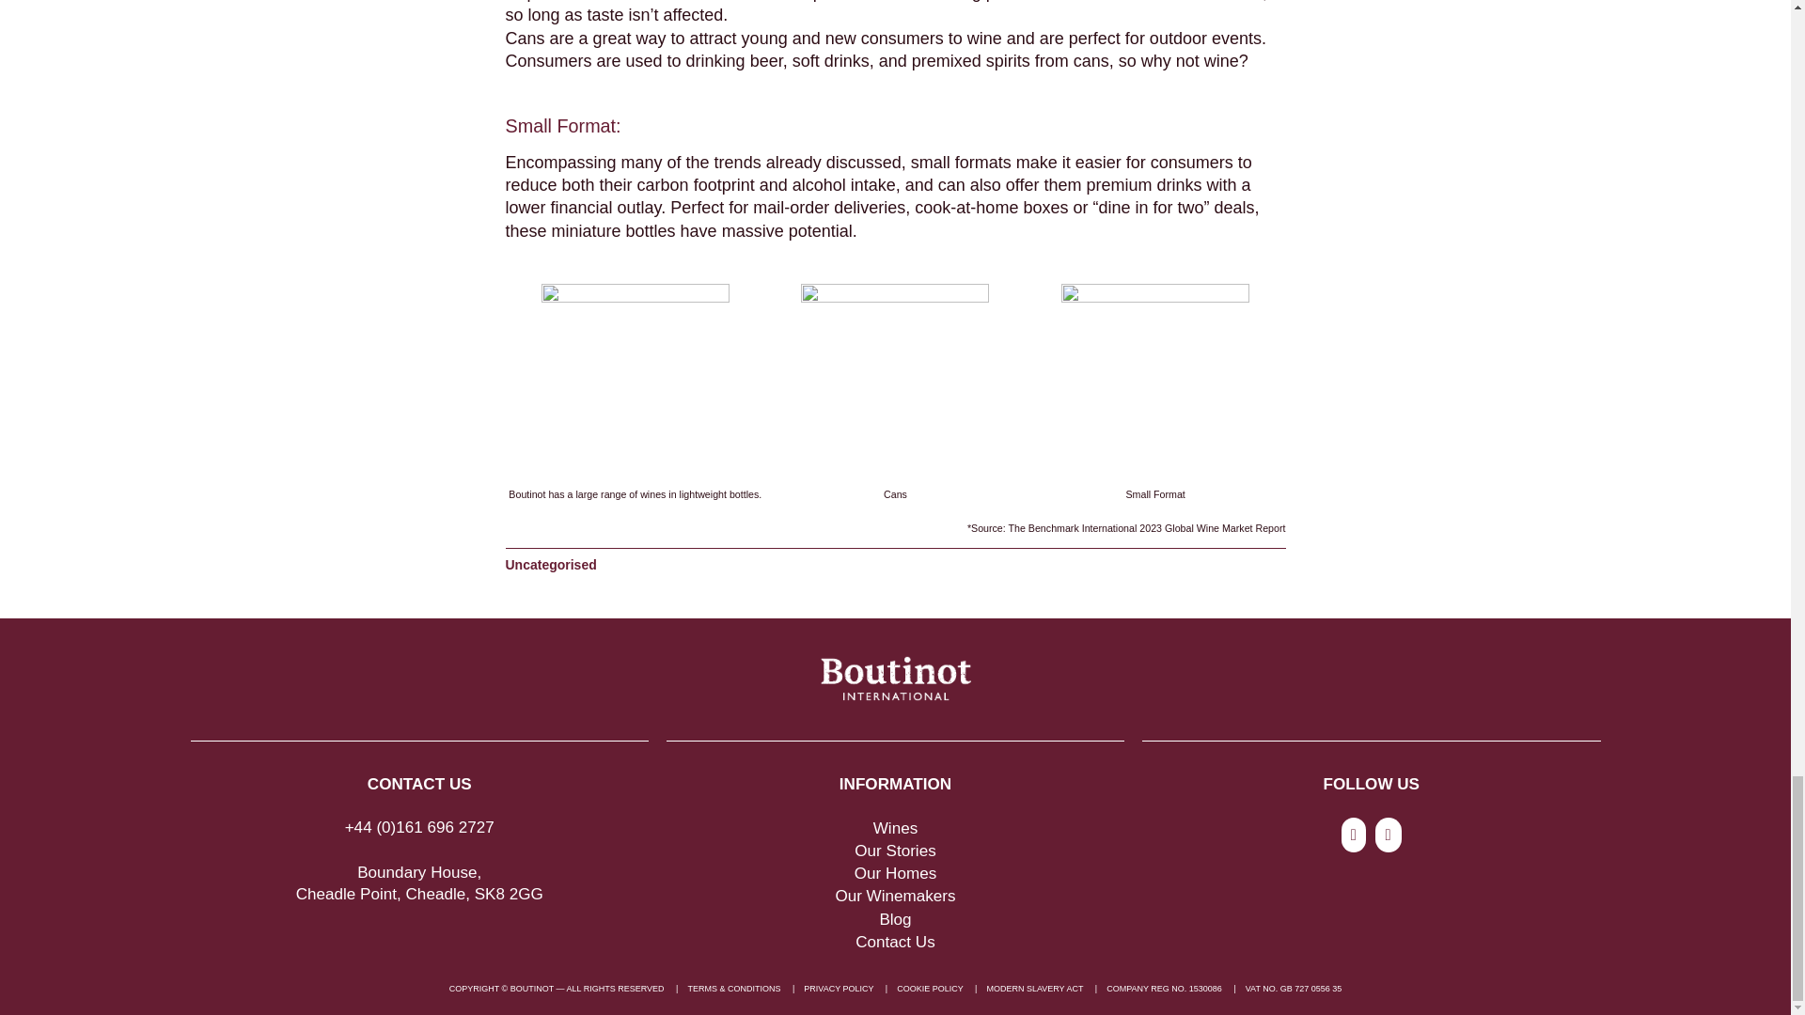 The height and width of the screenshot is (1015, 1805). What do you see at coordinates (894, 896) in the screenshot?
I see `Our Winemakers` at bounding box center [894, 896].